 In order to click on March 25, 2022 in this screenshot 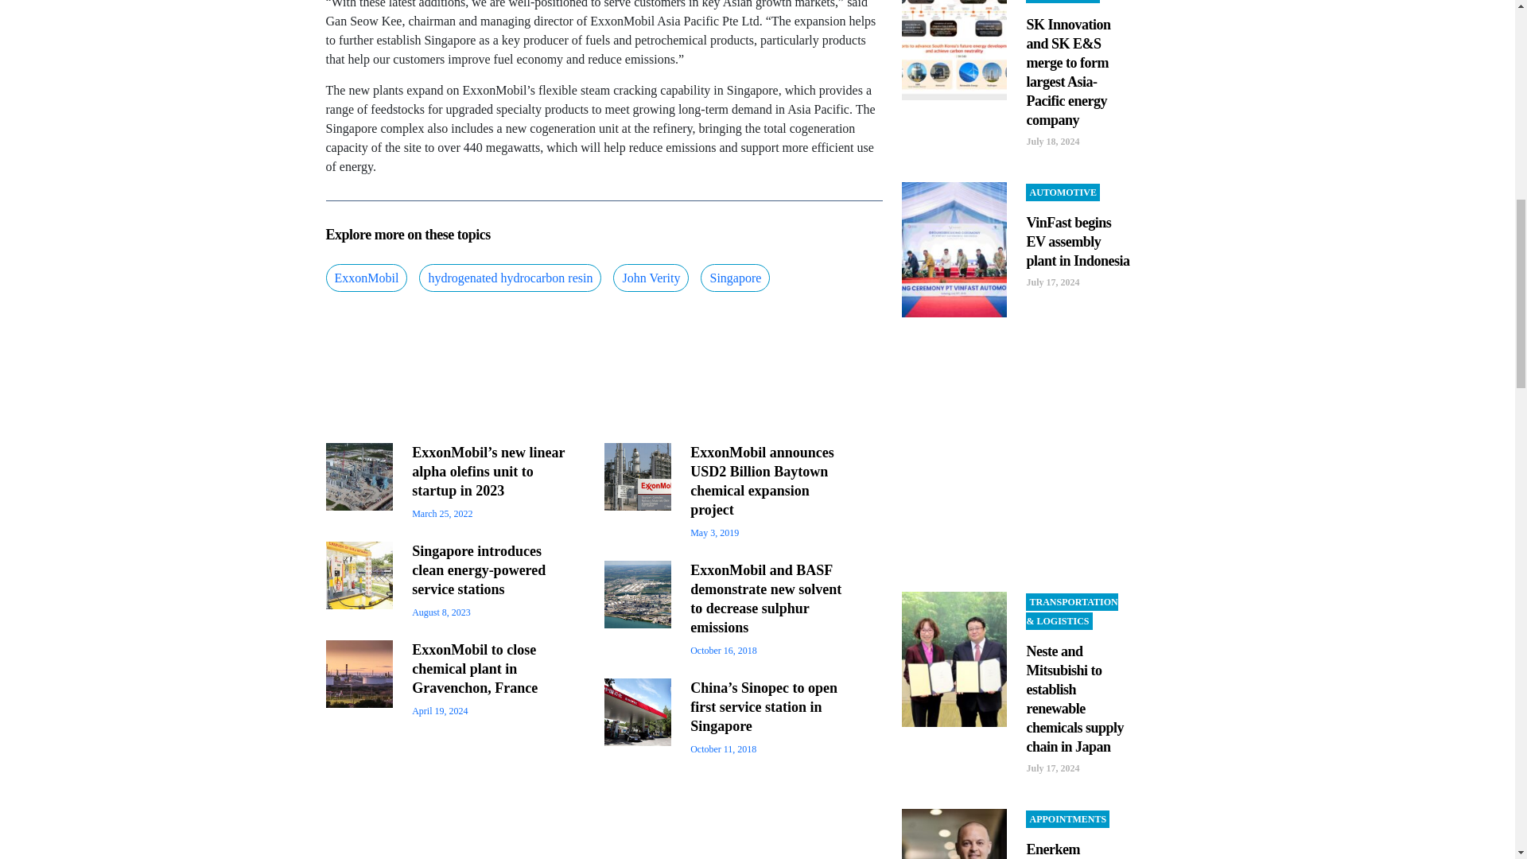, I will do `click(442, 514)`.